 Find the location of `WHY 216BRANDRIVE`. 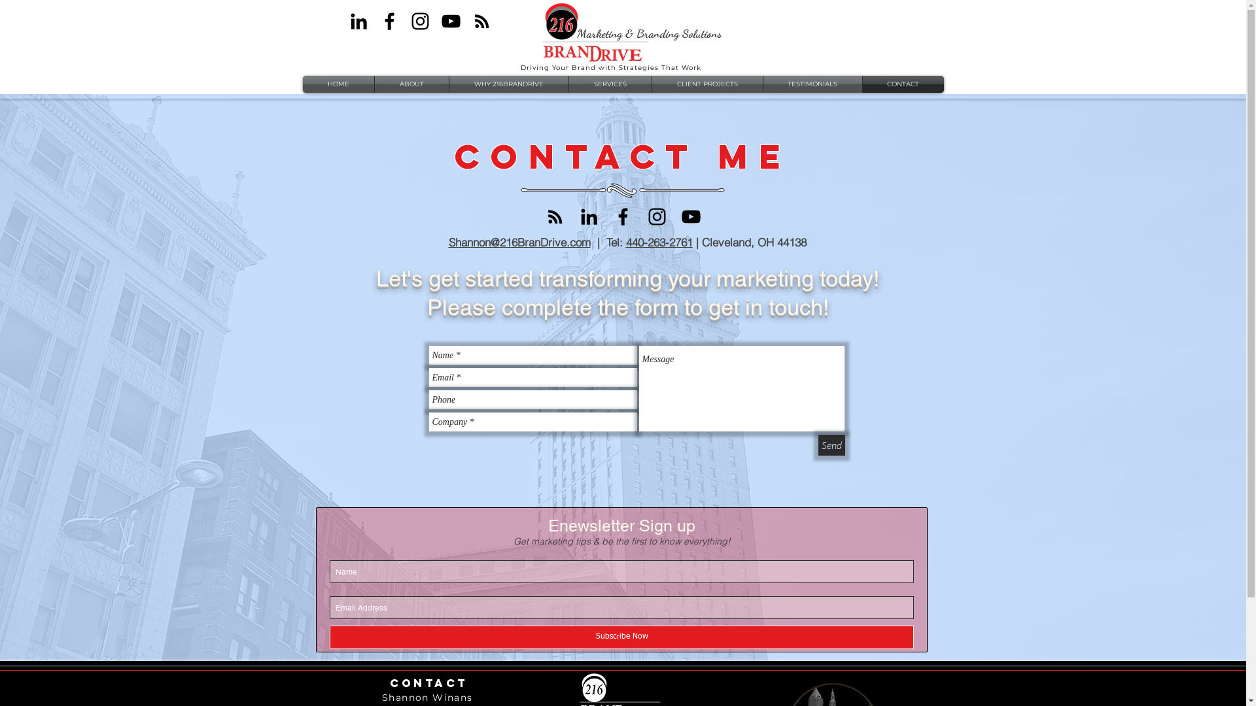

WHY 216BRANDRIVE is located at coordinates (508, 84).